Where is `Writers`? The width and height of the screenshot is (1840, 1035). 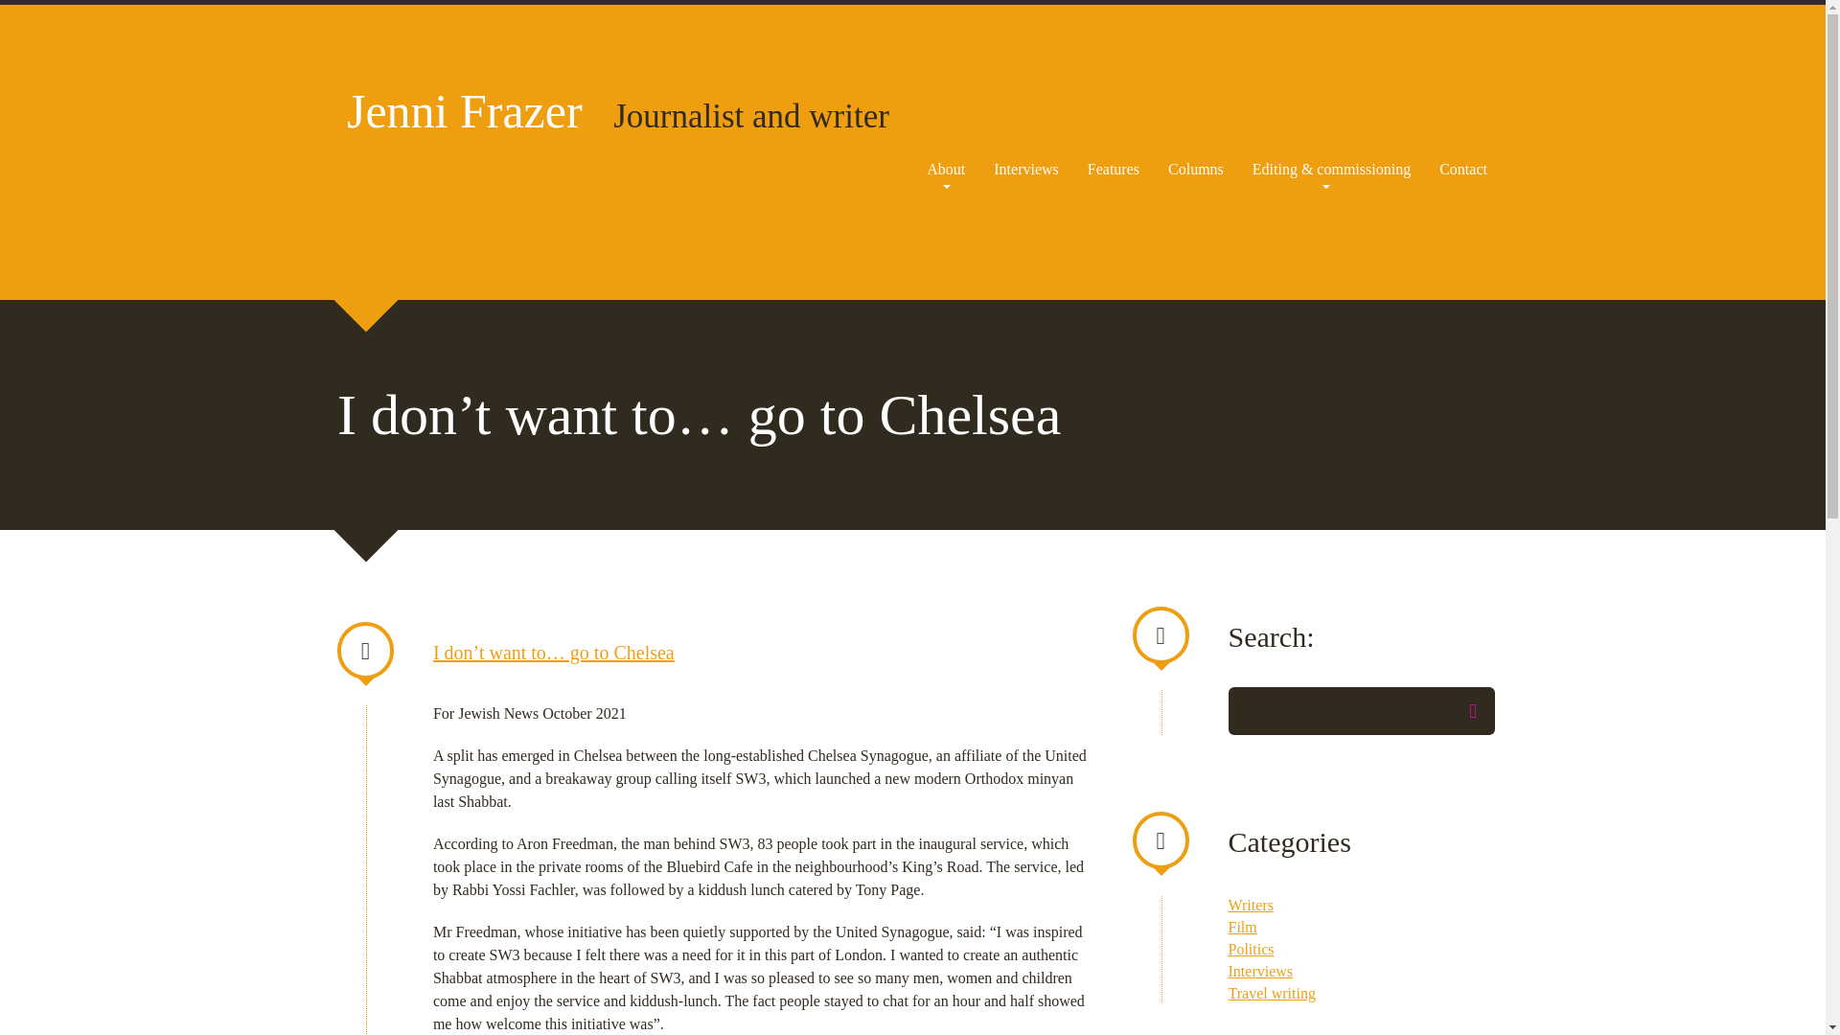
Writers is located at coordinates (1251, 905).